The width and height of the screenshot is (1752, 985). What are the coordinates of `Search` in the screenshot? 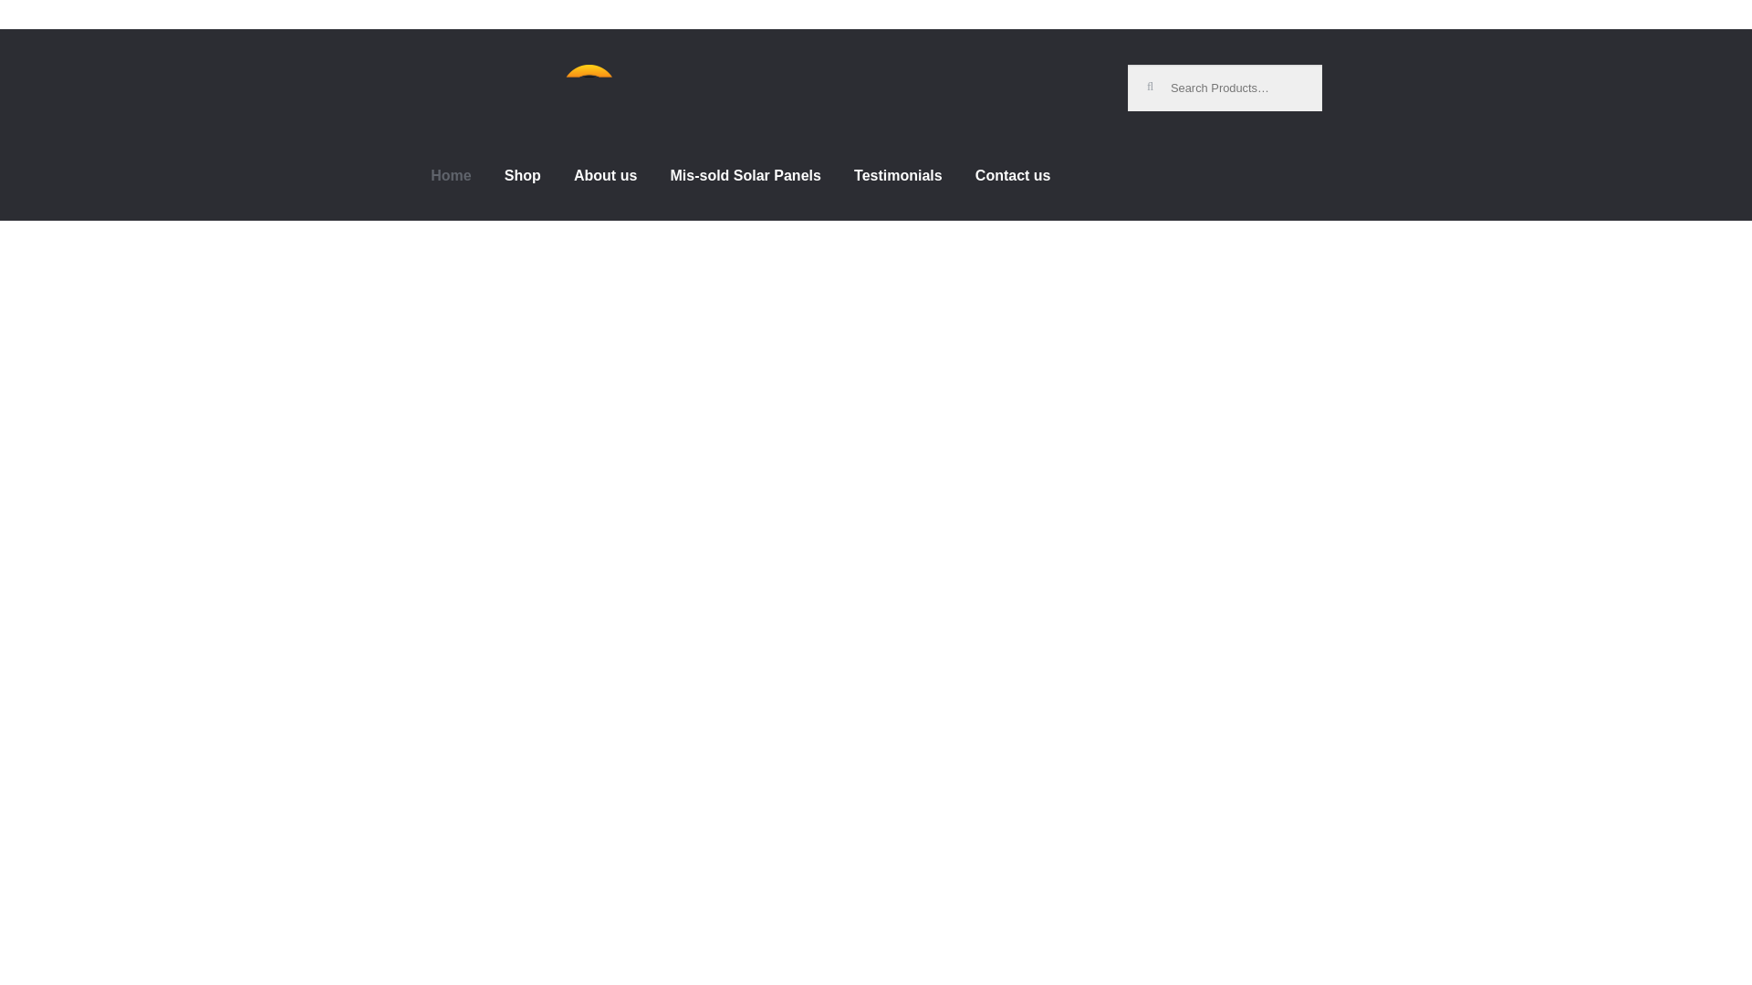 It's located at (1159, 78).